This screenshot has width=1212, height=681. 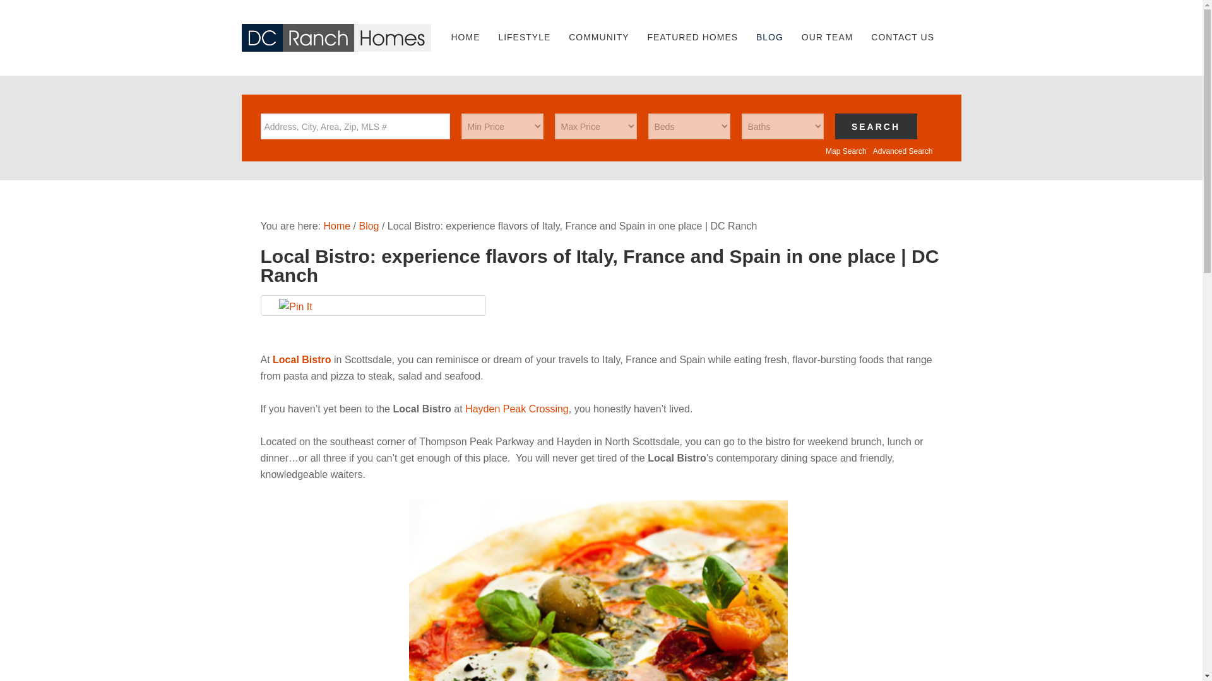 I want to click on Pin It, so click(x=295, y=307).